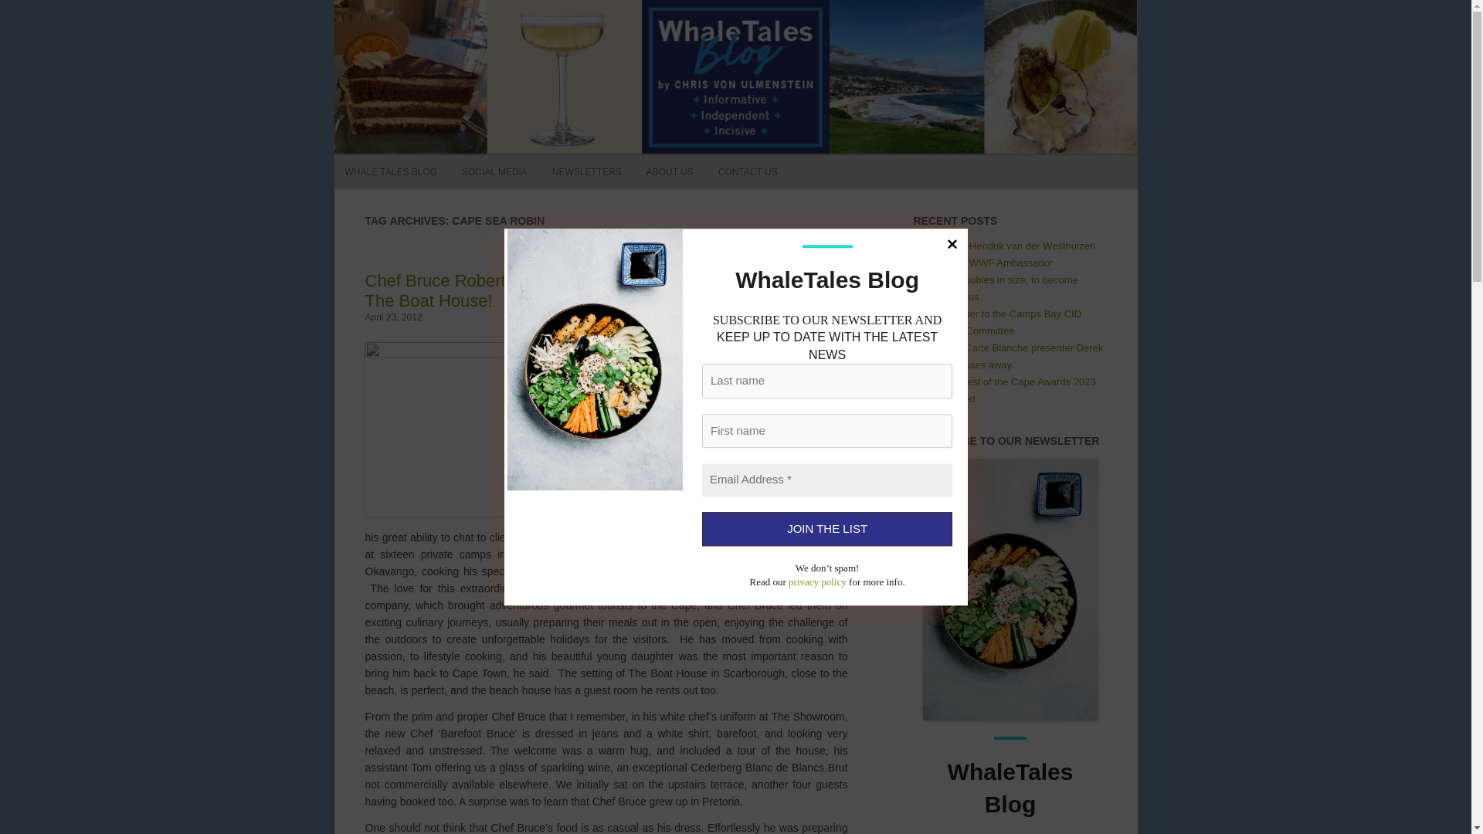 This screenshot has height=834, width=1483. What do you see at coordinates (1010, 254) in the screenshot?
I see `Chef Jan-Hendrik van der Westhuizen becomes WWF Ambassador` at bounding box center [1010, 254].